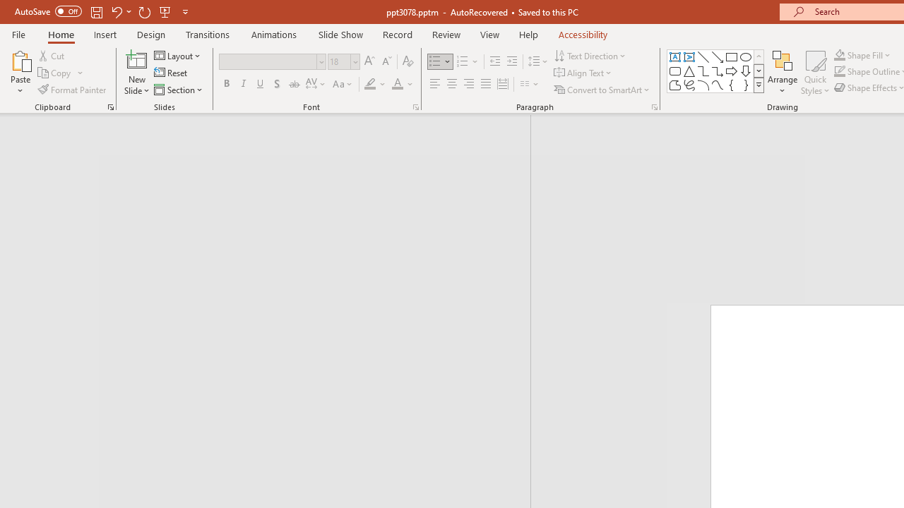 The height and width of the screenshot is (508, 904). What do you see at coordinates (530, 85) in the screenshot?
I see `Columns` at bounding box center [530, 85].